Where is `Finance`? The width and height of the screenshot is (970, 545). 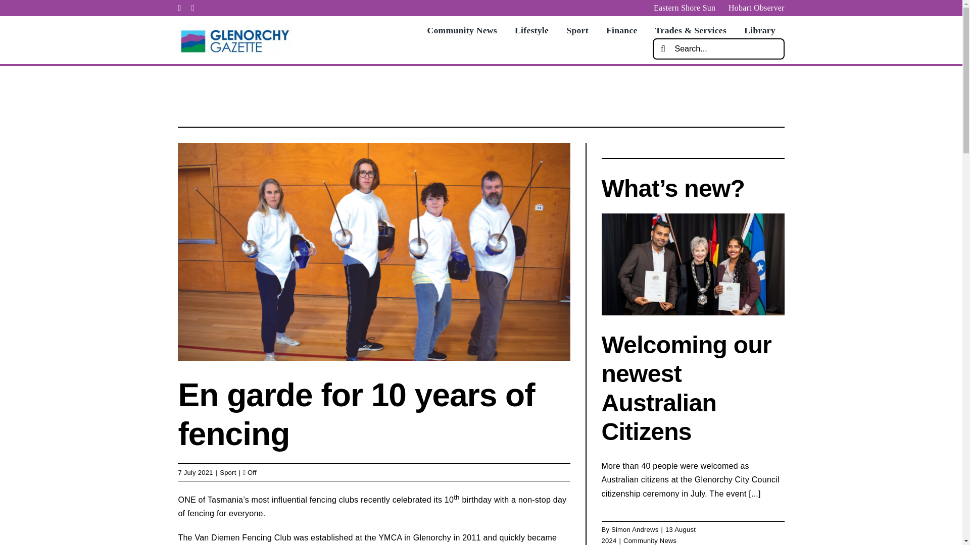
Finance is located at coordinates (621, 30).